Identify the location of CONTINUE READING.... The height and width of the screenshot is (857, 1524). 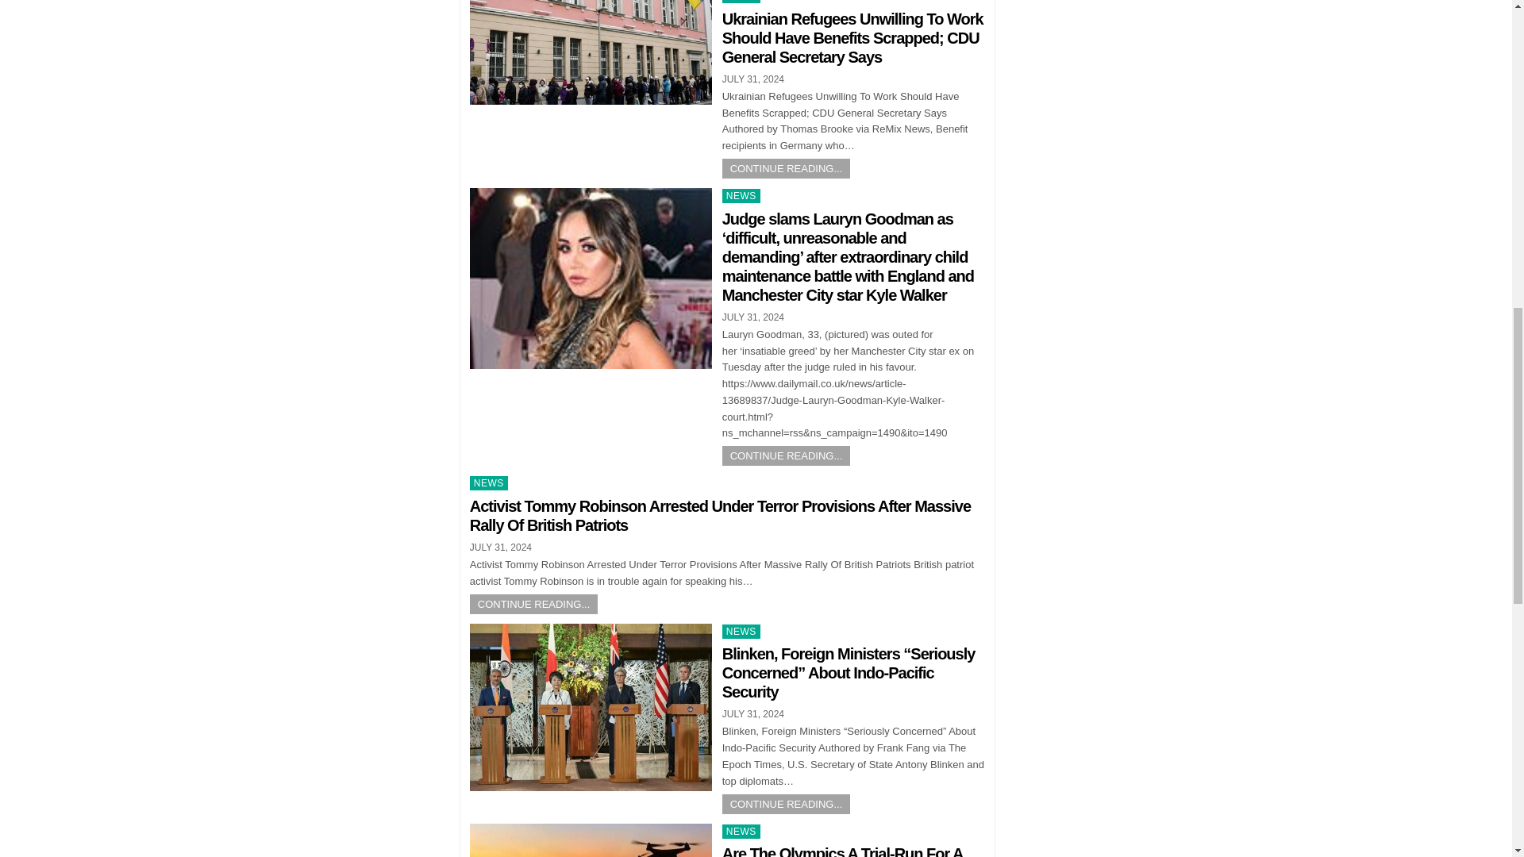
(533, 605).